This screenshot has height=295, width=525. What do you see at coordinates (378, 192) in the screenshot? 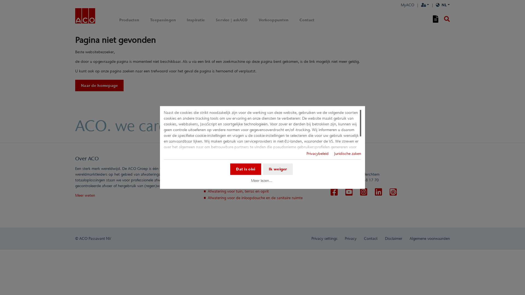
I see `LinkedIn` at bounding box center [378, 192].